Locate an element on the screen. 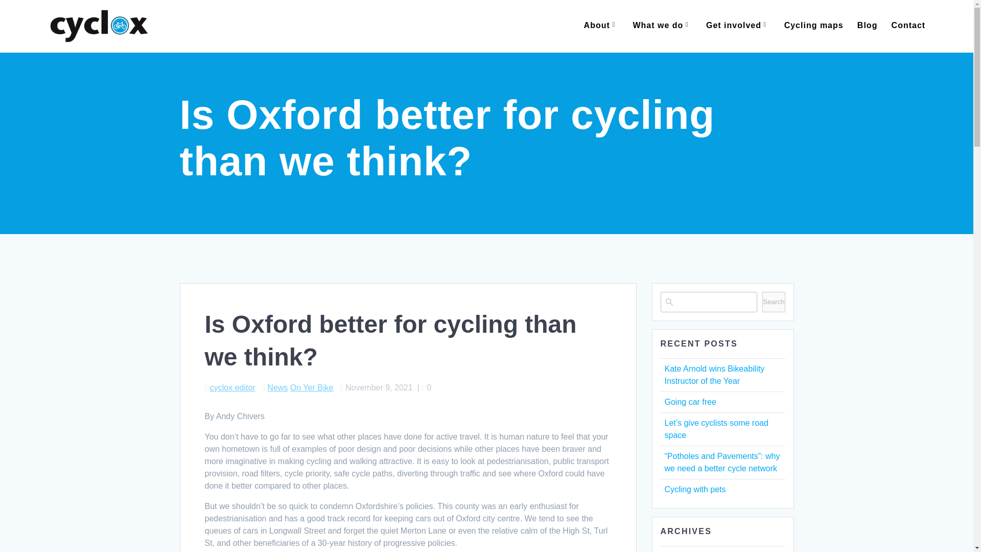 The width and height of the screenshot is (981, 552). What we do is located at coordinates (662, 26).